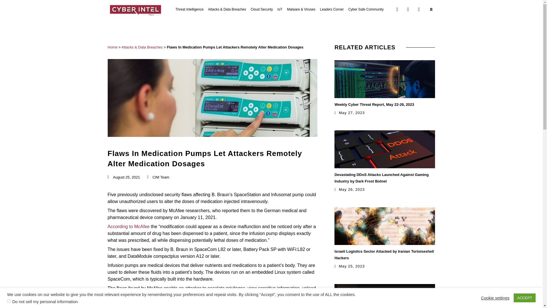  I want to click on Home, so click(113, 47).